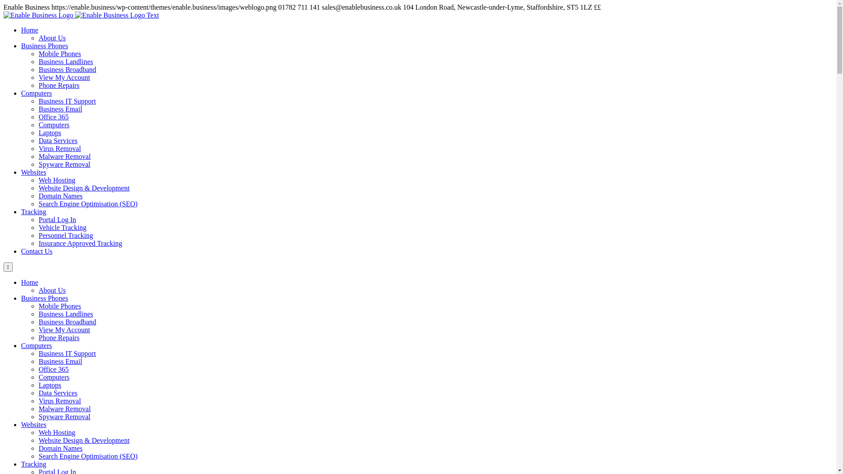  I want to click on Insurance Approved Tracking, so click(80, 243).